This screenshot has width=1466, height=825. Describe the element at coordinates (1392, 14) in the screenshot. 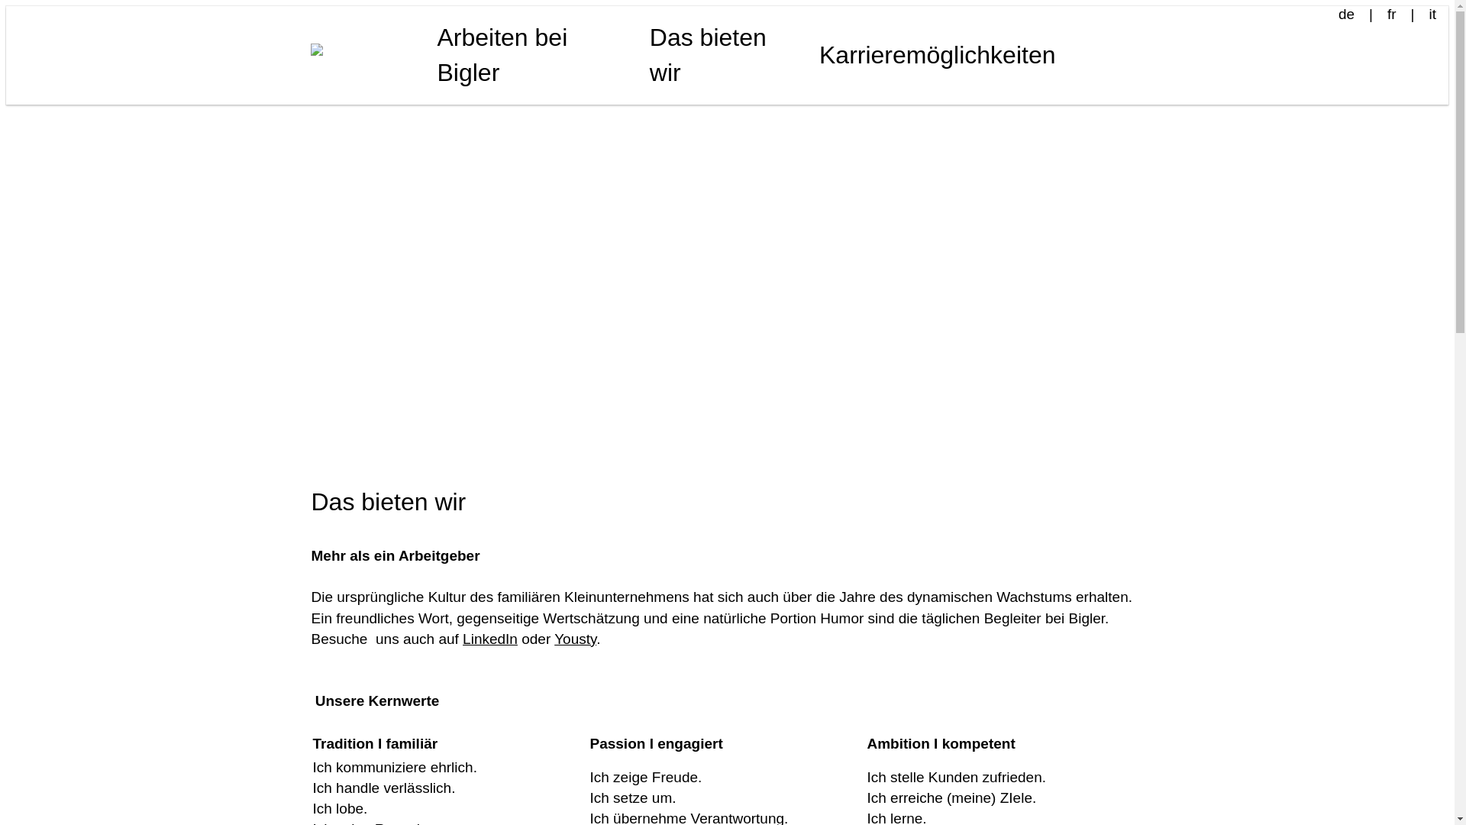

I see `fr` at that location.